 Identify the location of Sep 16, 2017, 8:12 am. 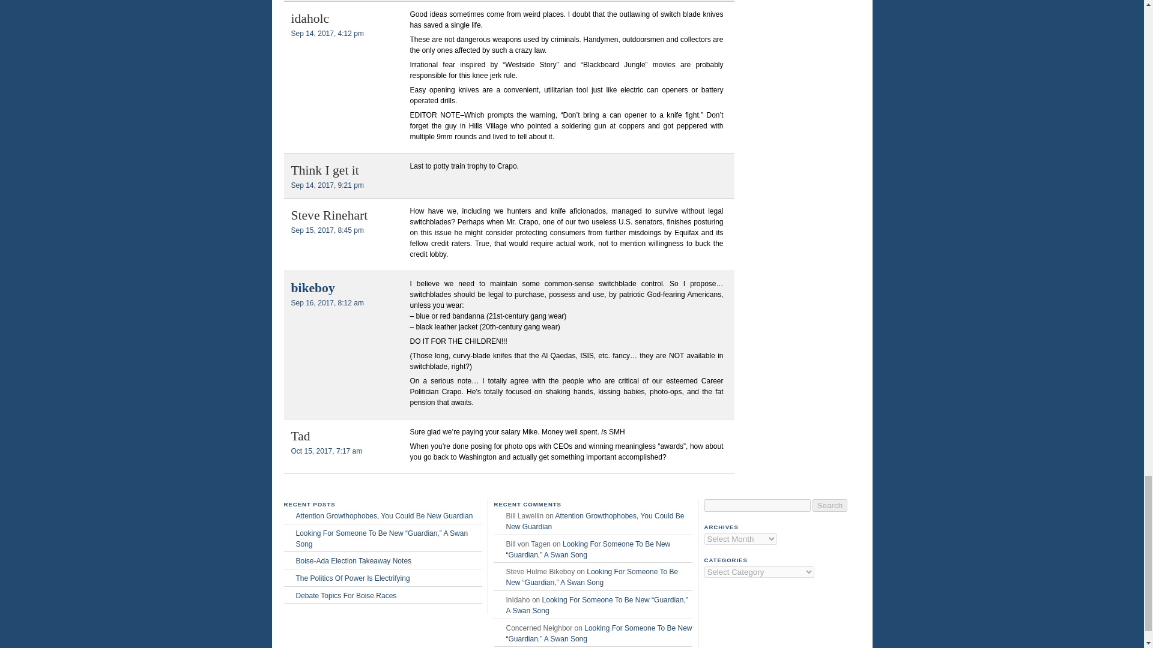
(327, 302).